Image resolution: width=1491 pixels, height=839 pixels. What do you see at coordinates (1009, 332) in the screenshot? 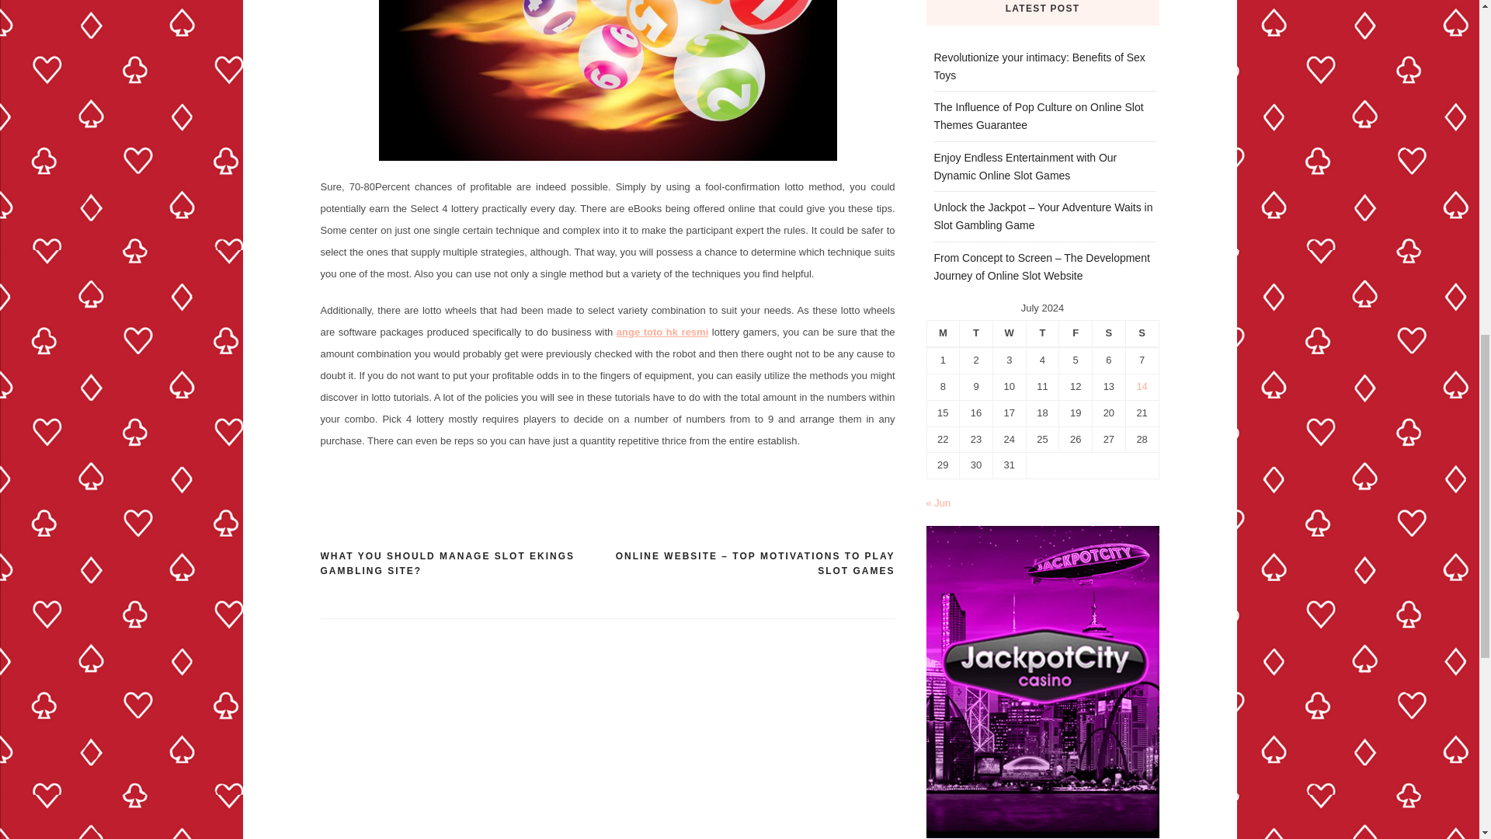
I see `Wednesday` at bounding box center [1009, 332].